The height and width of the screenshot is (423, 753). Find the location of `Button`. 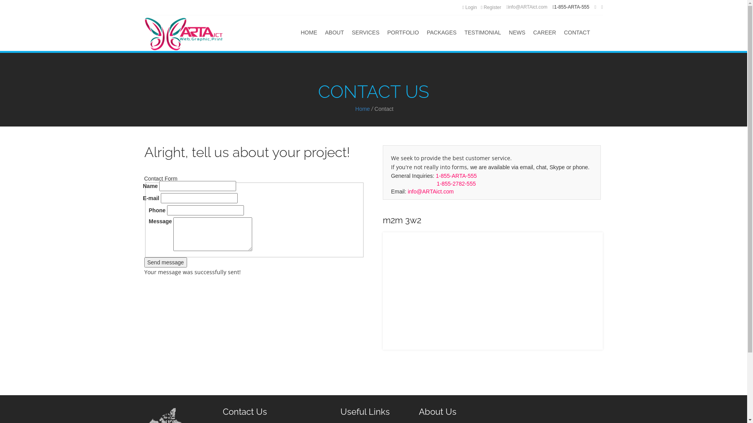

Button is located at coordinates (11, 5).